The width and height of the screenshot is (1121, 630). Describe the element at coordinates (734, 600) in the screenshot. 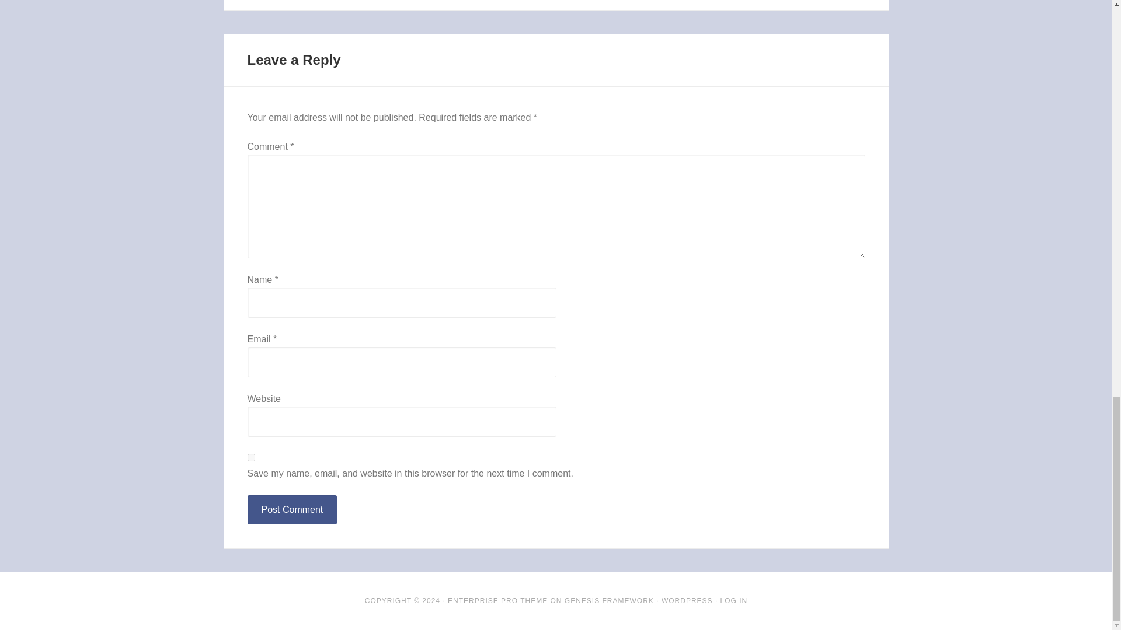

I see `LOG IN` at that location.